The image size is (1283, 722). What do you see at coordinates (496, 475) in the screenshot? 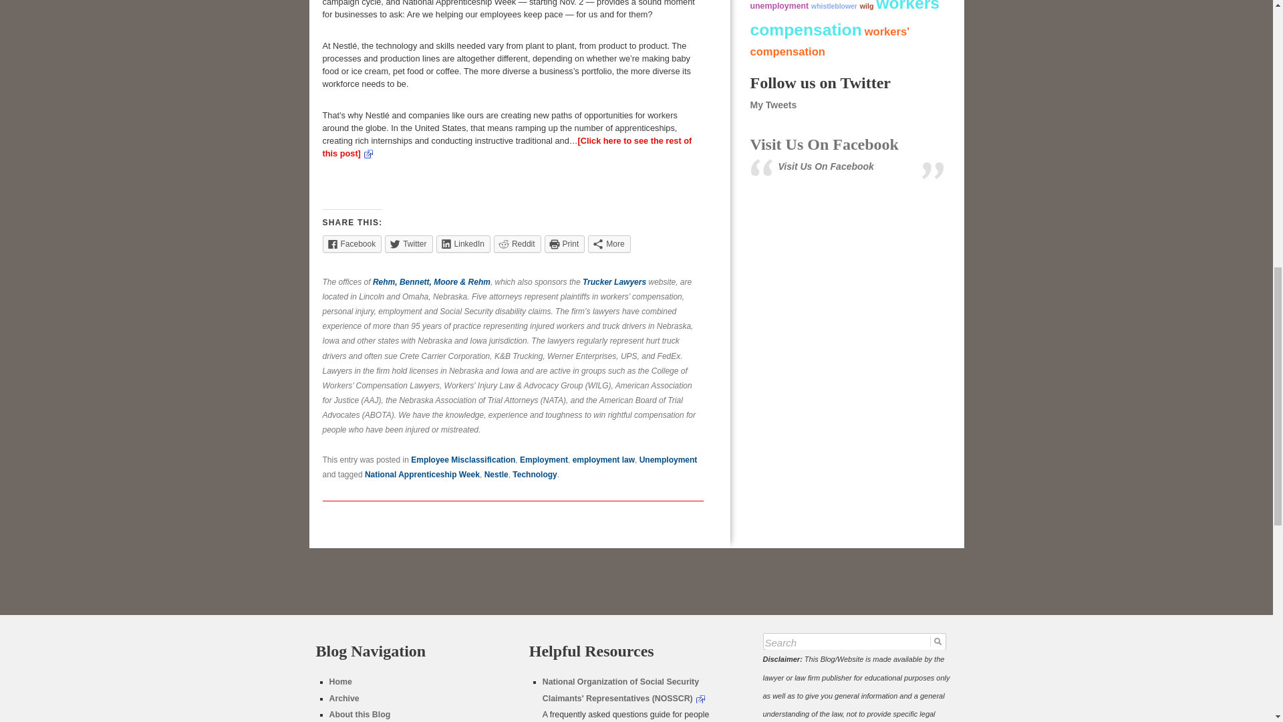
I see `Nestle` at bounding box center [496, 475].